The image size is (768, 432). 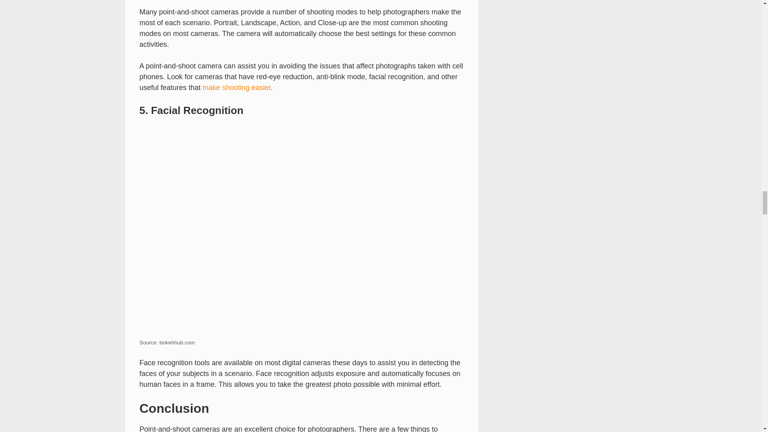 What do you see at coordinates (237, 87) in the screenshot?
I see `make shooting easier` at bounding box center [237, 87].